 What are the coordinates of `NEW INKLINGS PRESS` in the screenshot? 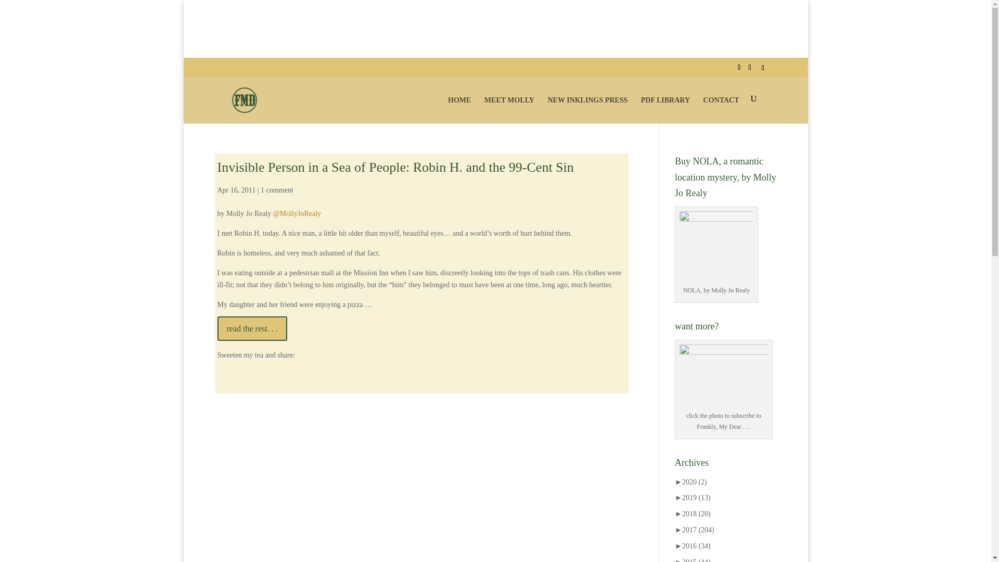 It's located at (587, 108).